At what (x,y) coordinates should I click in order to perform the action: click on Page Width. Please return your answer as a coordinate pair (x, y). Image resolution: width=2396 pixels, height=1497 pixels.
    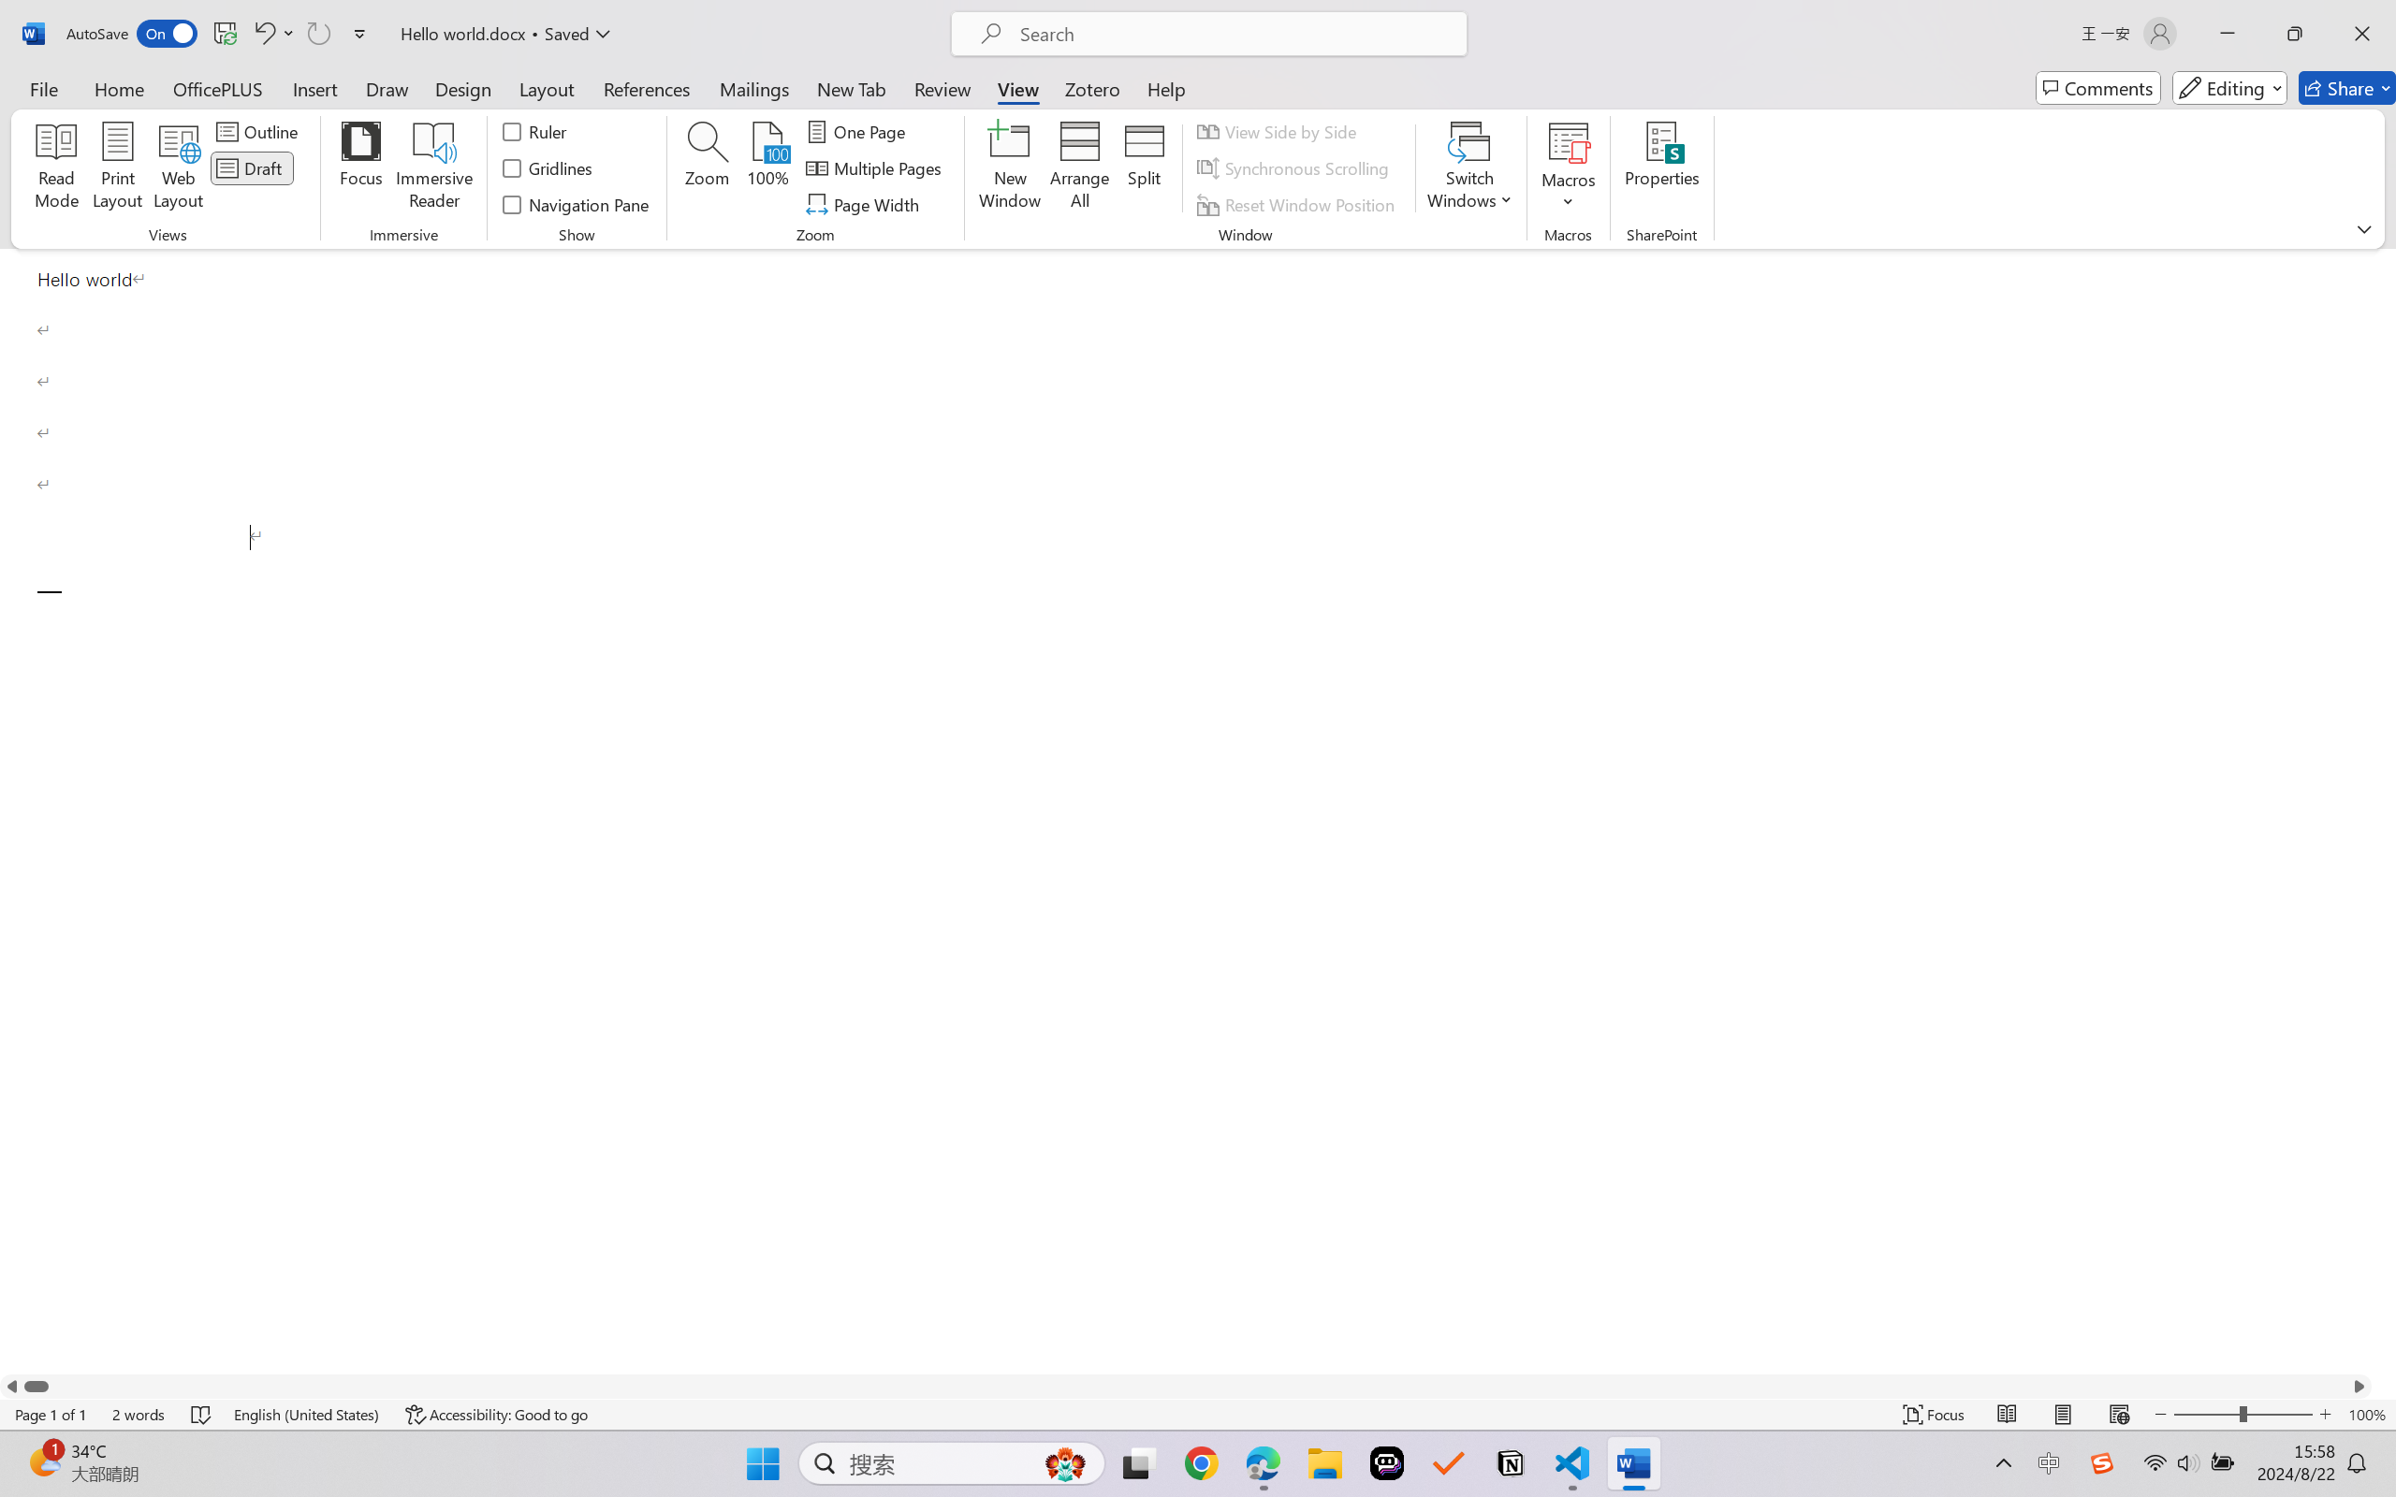
    Looking at the image, I should click on (866, 204).